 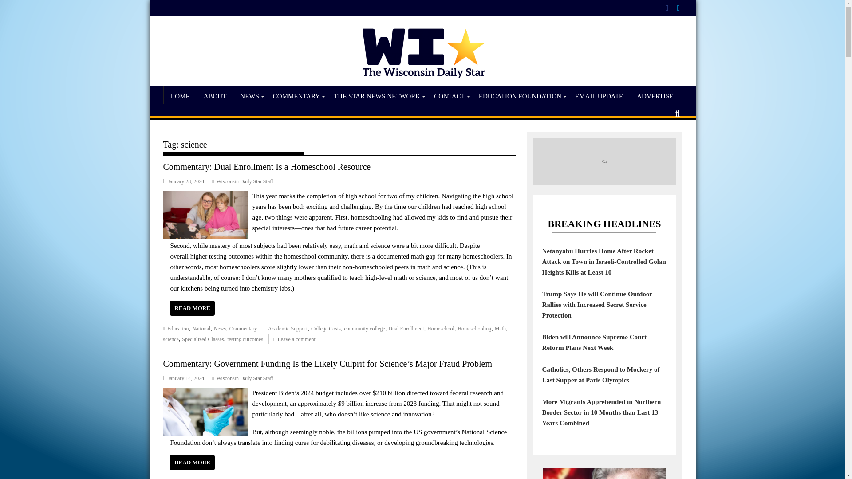 I want to click on NEWS, so click(x=249, y=96).